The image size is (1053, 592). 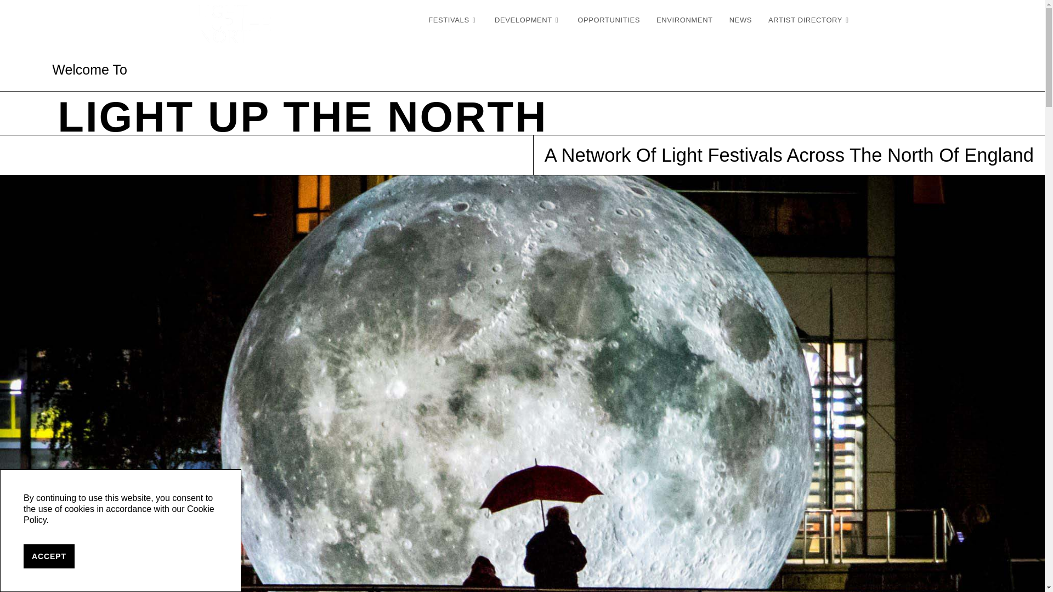 I want to click on ENVIRONMENT, so click(x=684, y=20).